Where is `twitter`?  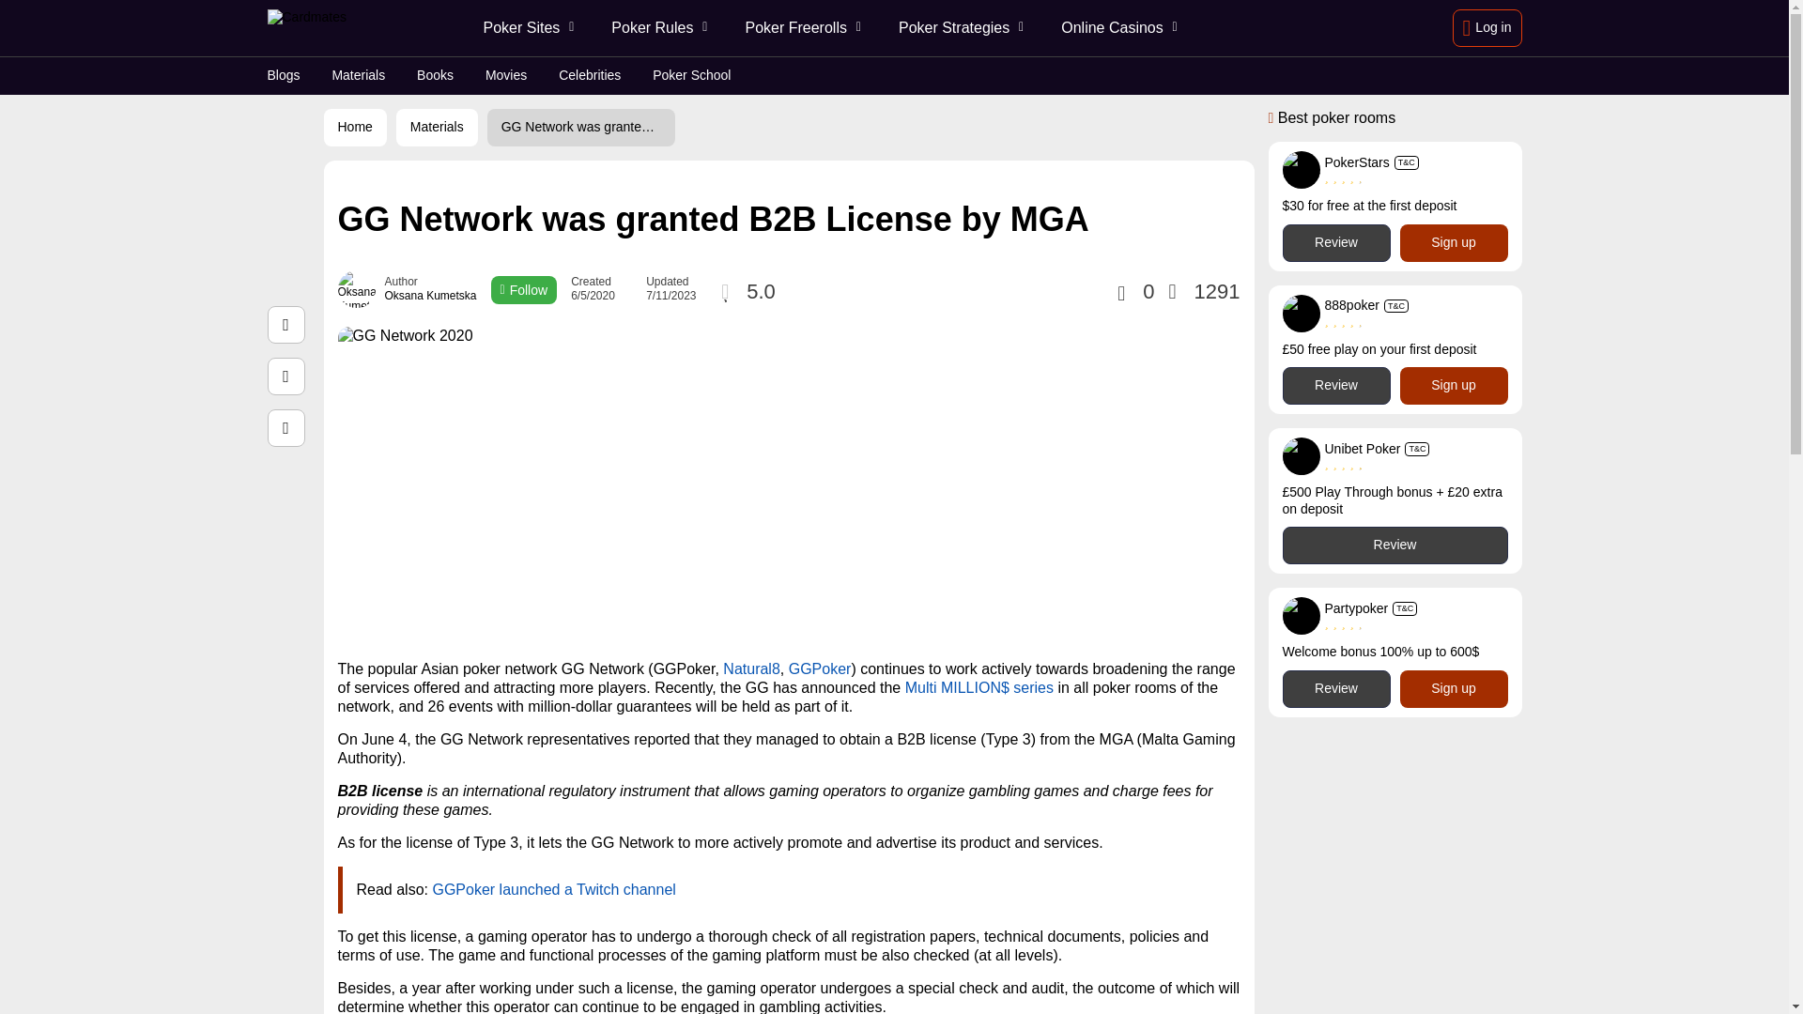
twitter is located at coordinates (285, 376).